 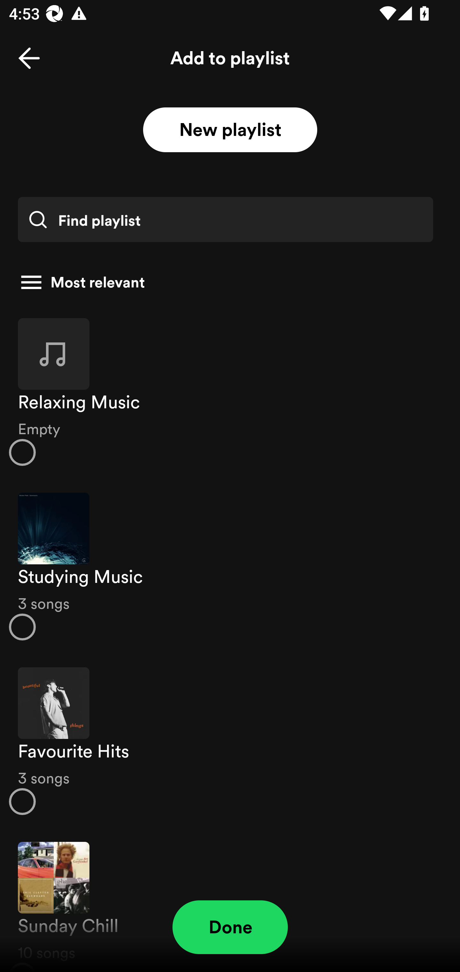 I want to click on Find playlist, so click(x=225, y=219).